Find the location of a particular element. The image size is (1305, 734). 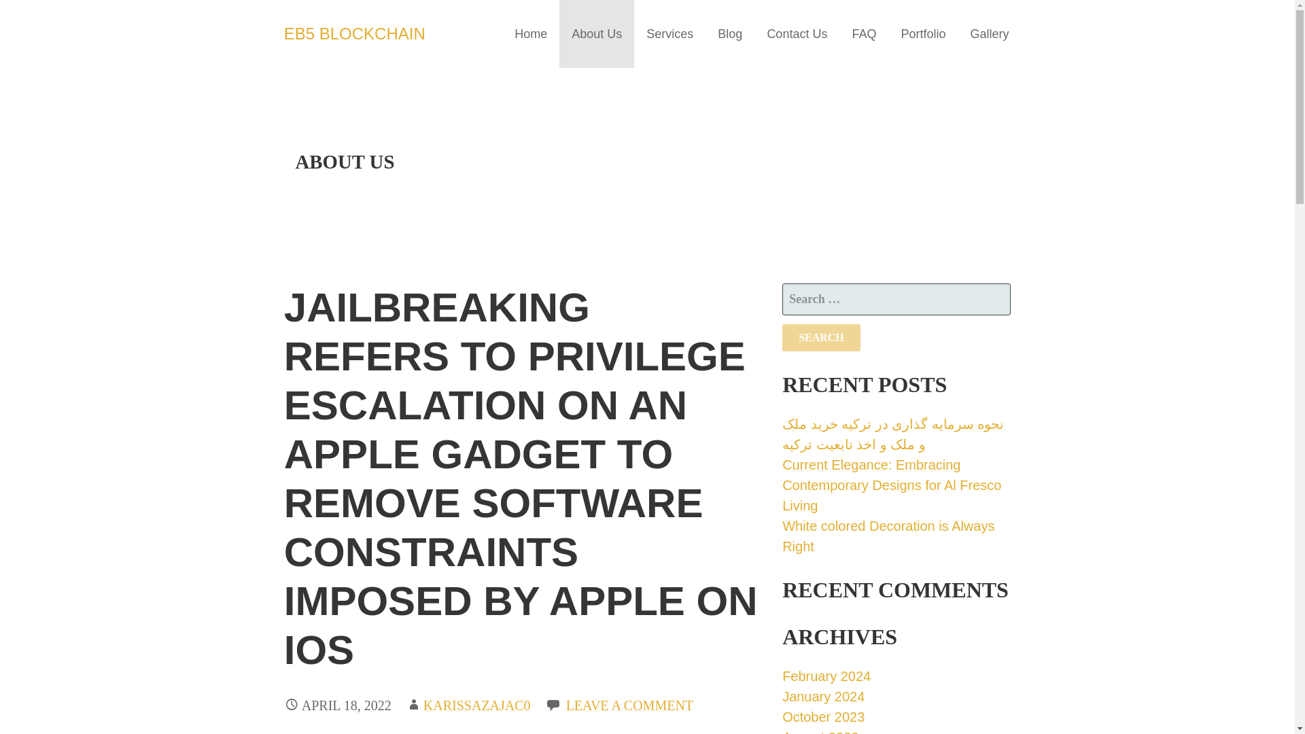

Gallery is located at coordinates (989, 34).